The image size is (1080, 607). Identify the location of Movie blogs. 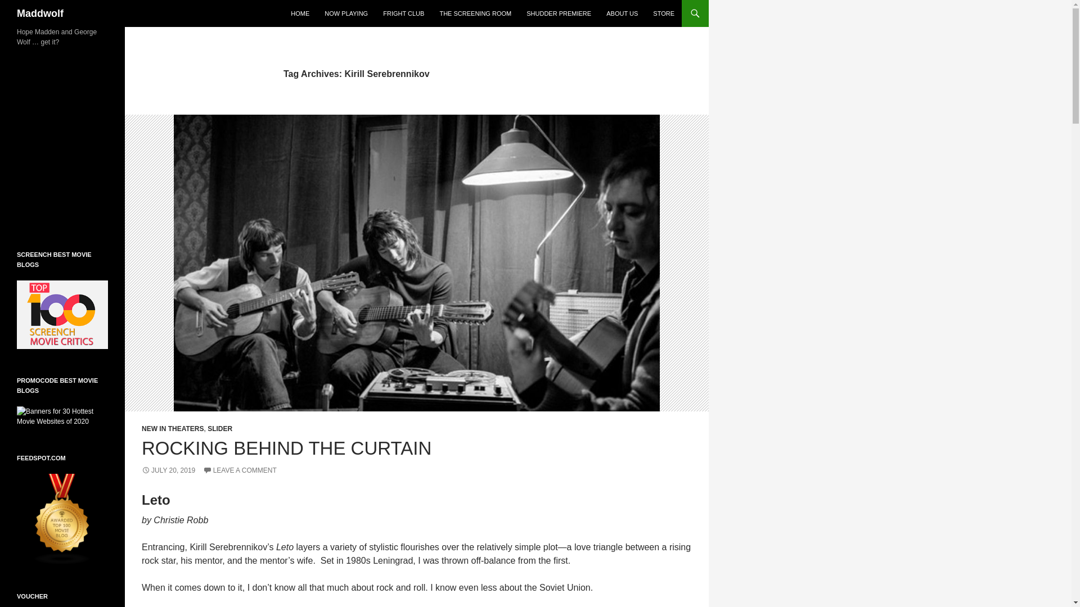
(62, 518).